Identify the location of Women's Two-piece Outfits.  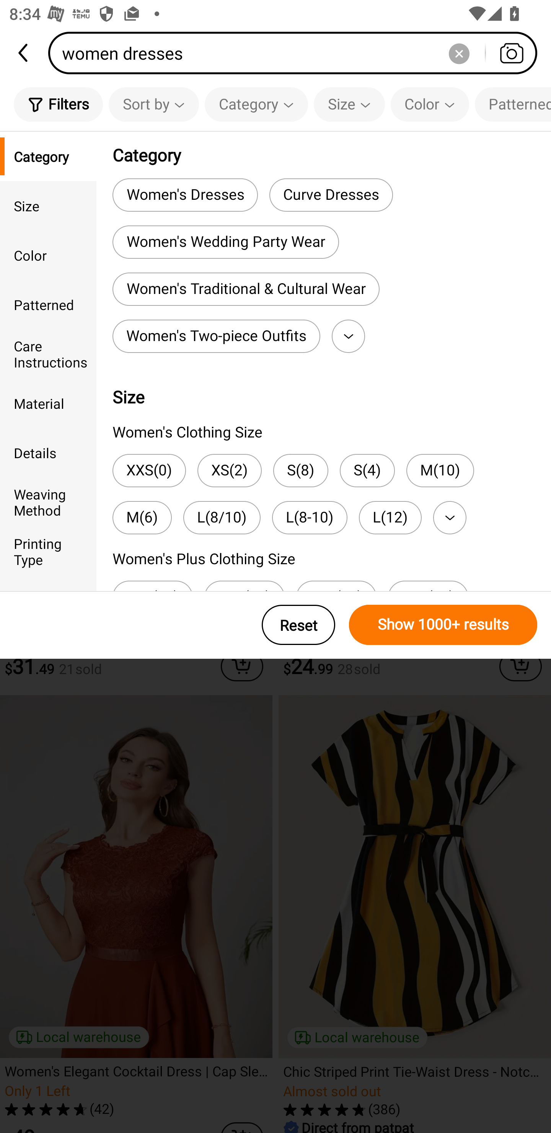
(216, 336).